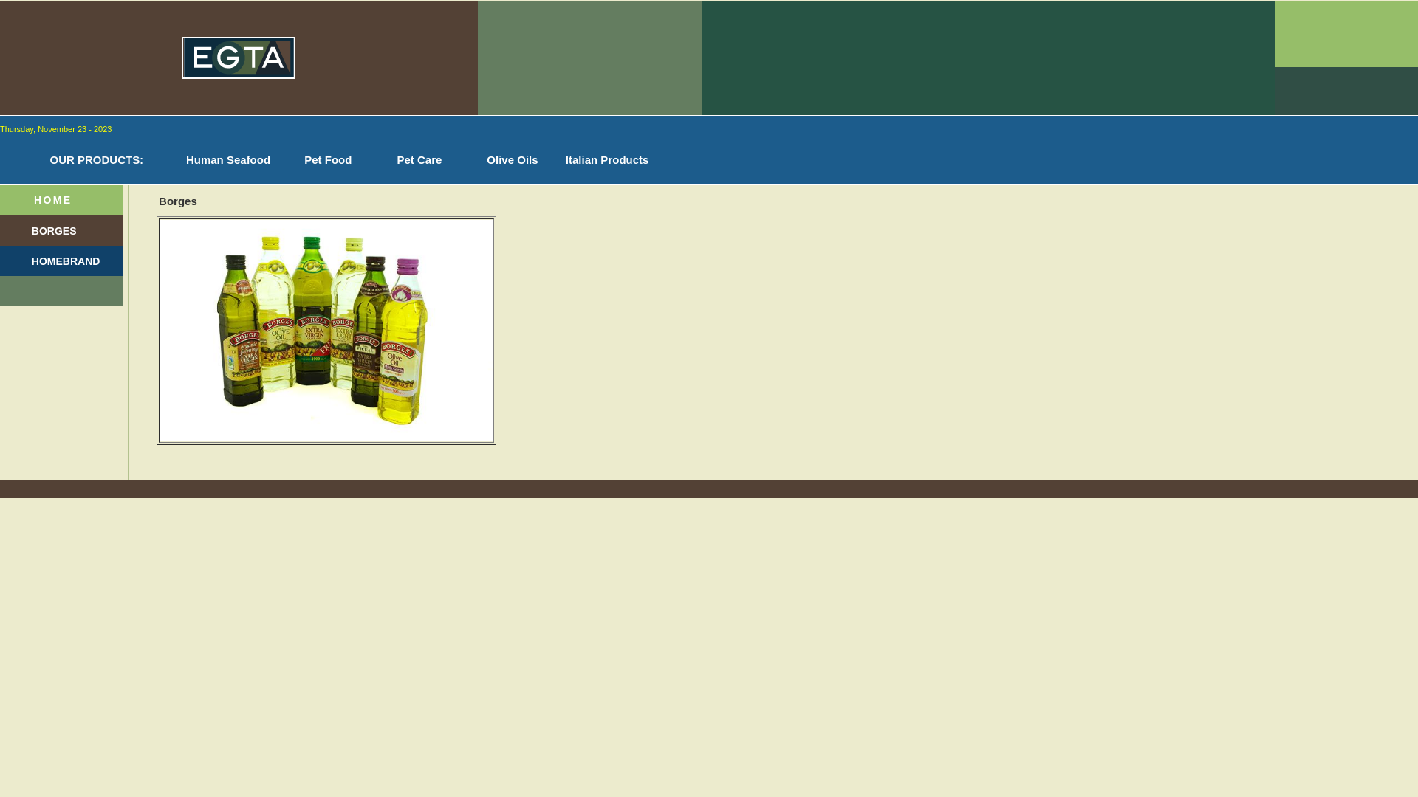 This screenshot has width=1418, height=797. What do you see at coordinates (66, 261) in the screenshot?
I see `HOMEBRAND` at bounding box center [66, 261].